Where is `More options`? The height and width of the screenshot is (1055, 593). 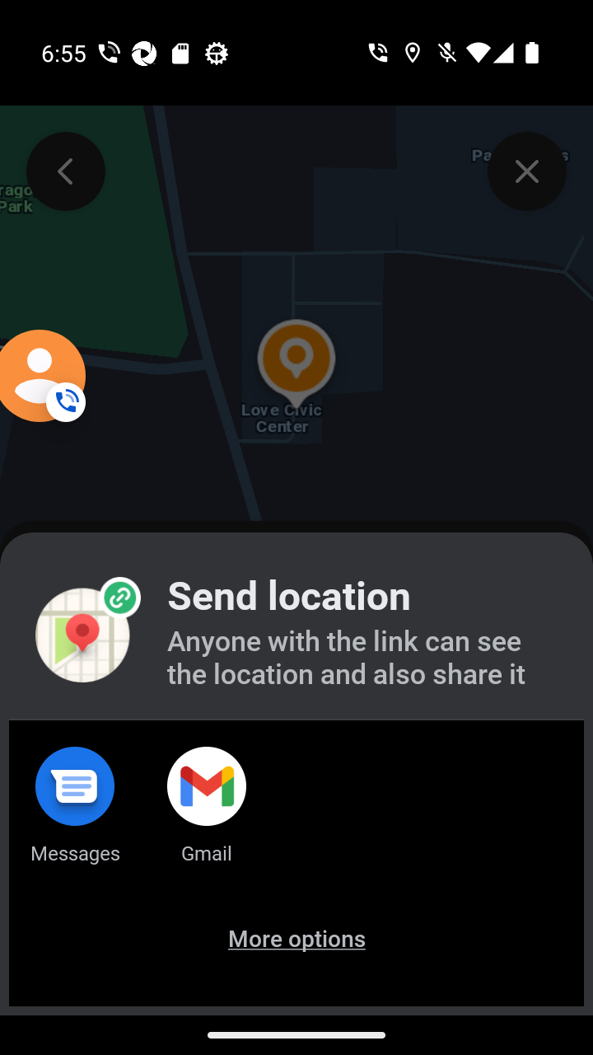 More options is located at coordinates (296, 961).